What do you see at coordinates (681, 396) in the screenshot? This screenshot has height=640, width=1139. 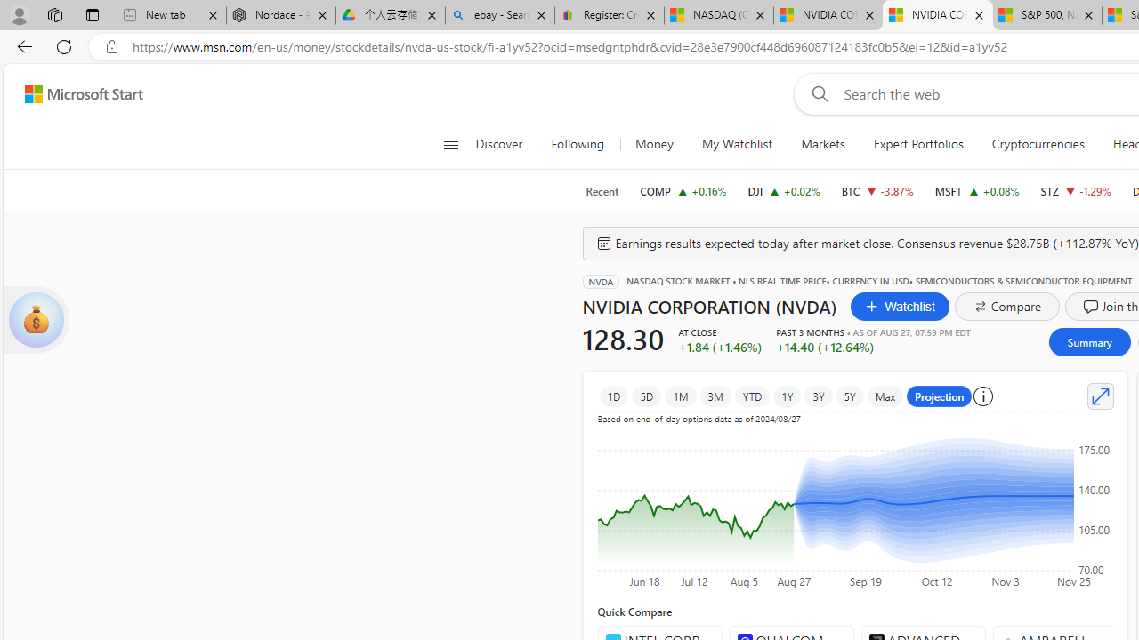 I see `1M` at bounding box center [681, 396].